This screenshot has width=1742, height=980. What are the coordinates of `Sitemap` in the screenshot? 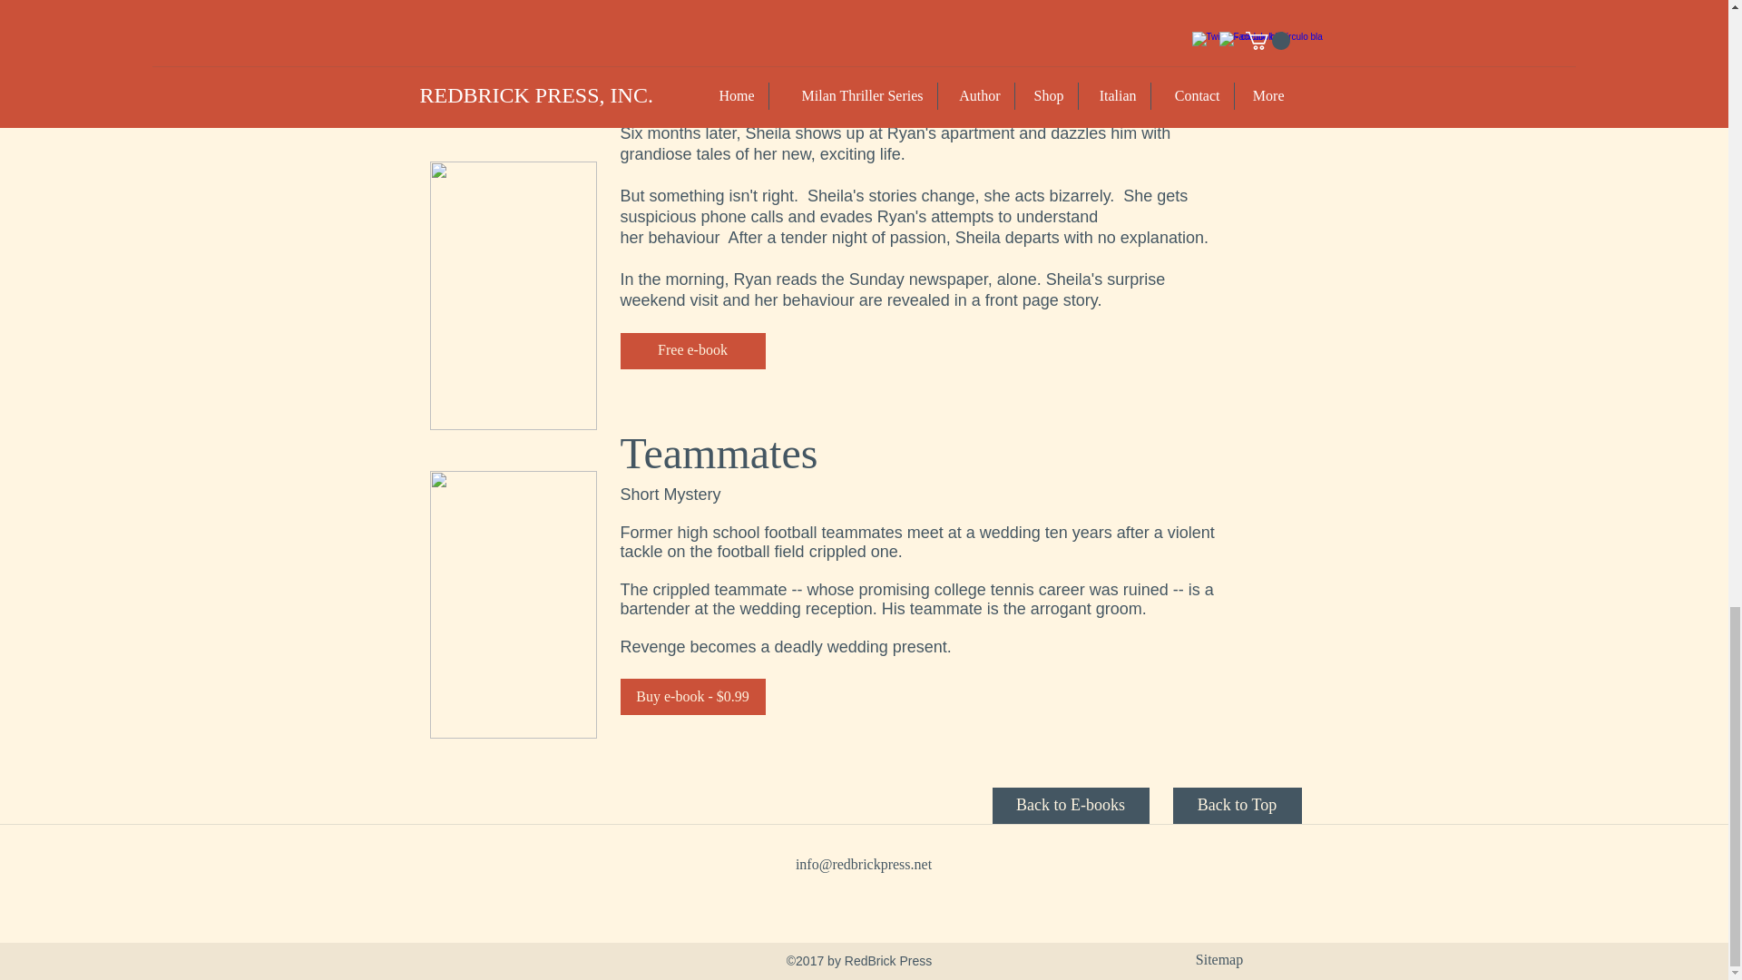 It's located at (1219, 958).